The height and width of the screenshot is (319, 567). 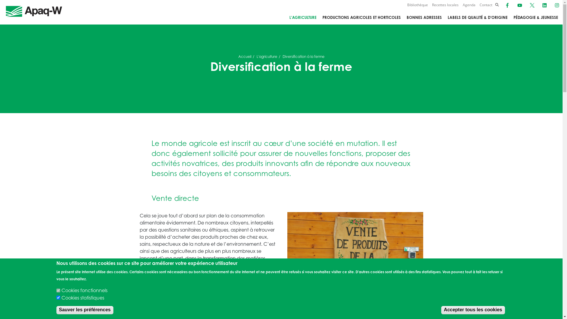 What do you see at coordinates (303, 18) in the screenshot?
I see `L'AGRICULTURE` at bounding box center [303, 18].